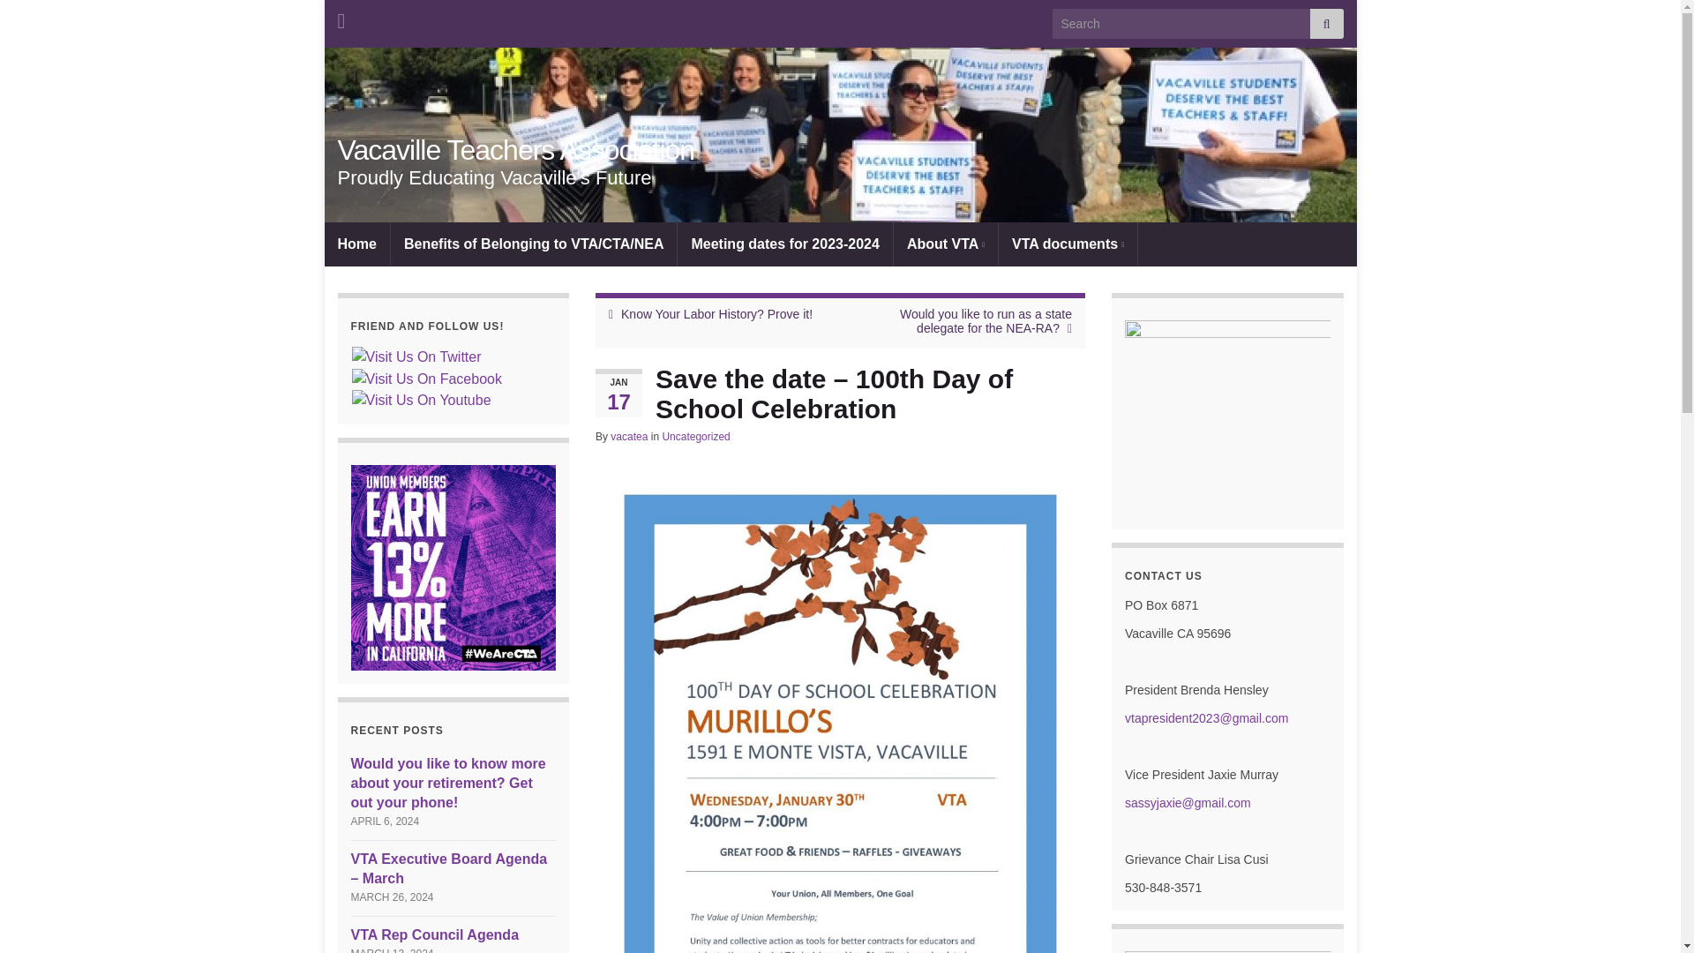 The image size is (1694, 953). What do you see at coordinates (356, 244) in the screenshot?
I see `Home` at bounding box center [356, 244].